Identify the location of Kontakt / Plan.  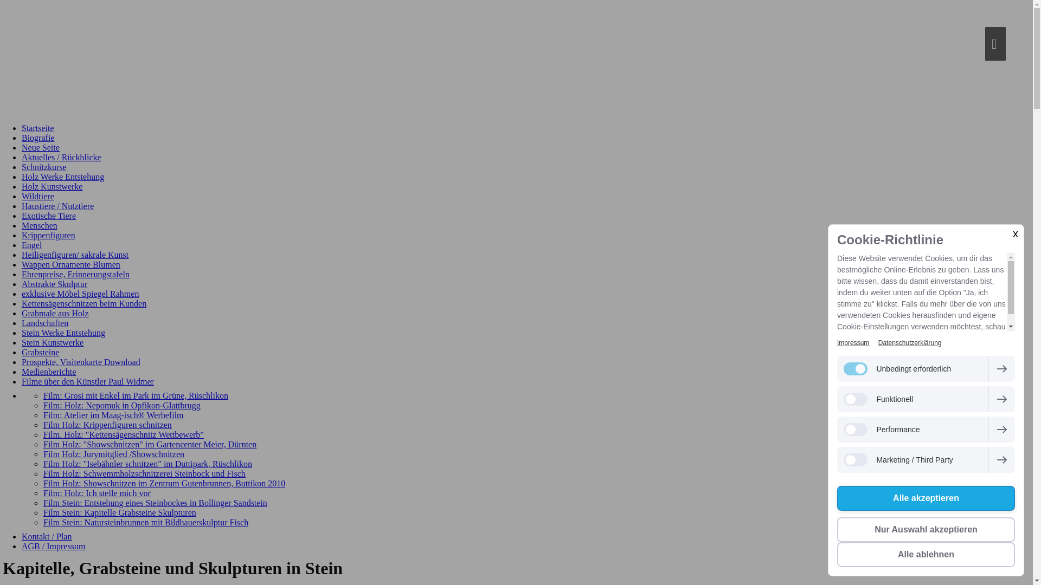
(47, 536).